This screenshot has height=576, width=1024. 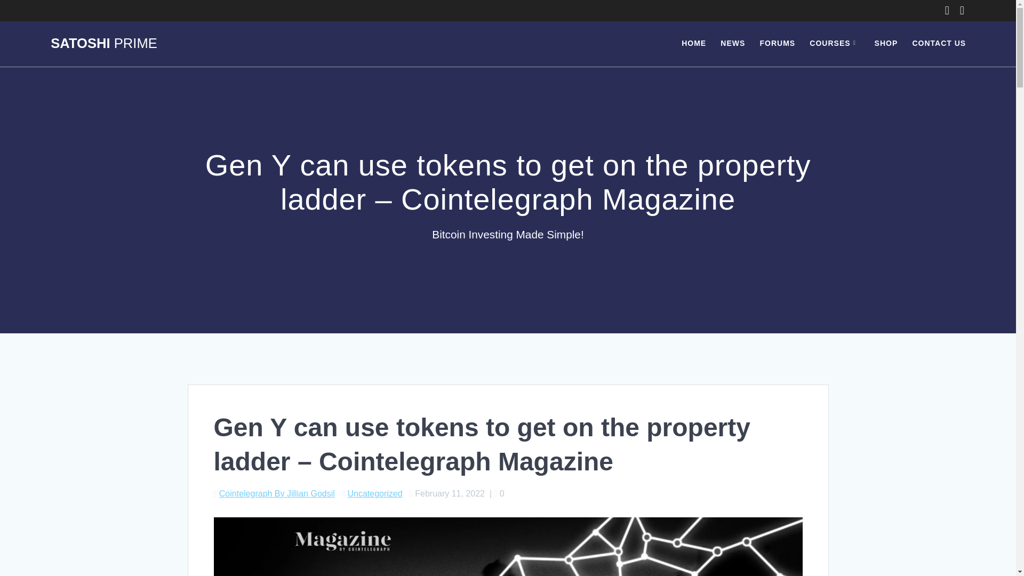 What do you see at coordinates (276, 493) in the screenshot?
I see `Posts by Cointelegraph By Jillian Godsil` at bounding box center [276, 493].